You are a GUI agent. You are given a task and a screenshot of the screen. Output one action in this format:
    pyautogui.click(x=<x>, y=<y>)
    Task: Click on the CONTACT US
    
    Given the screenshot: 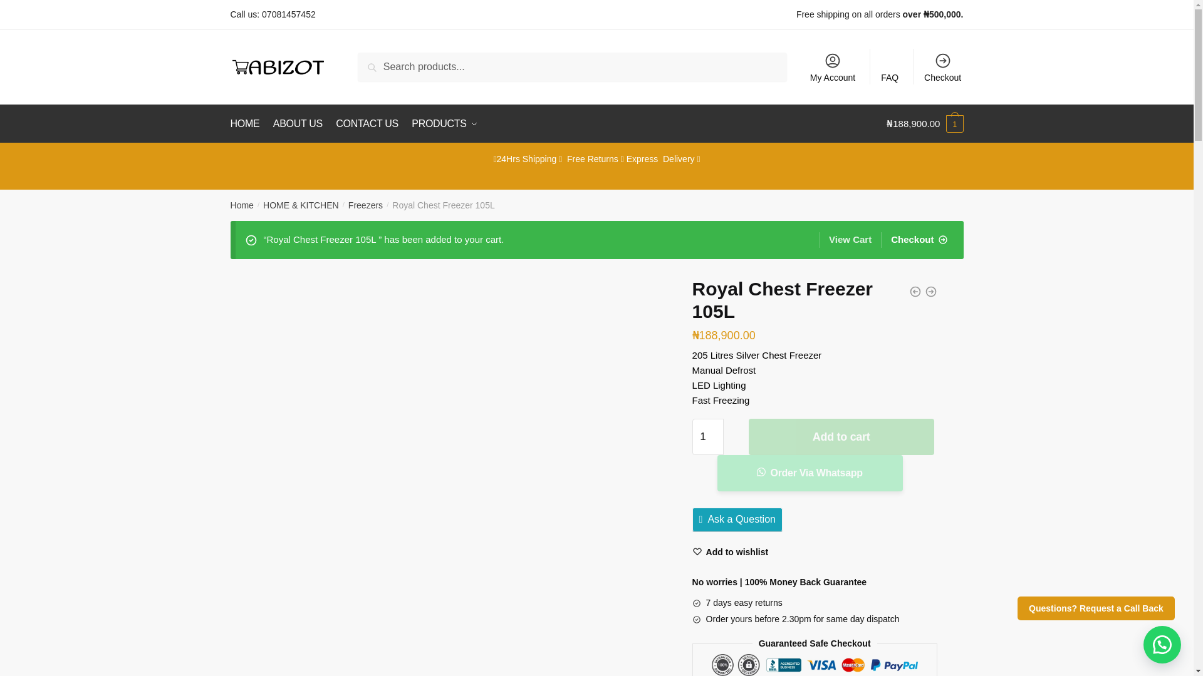 What is the action you would take?
    pyautogui.click(x=367, y=124)
    